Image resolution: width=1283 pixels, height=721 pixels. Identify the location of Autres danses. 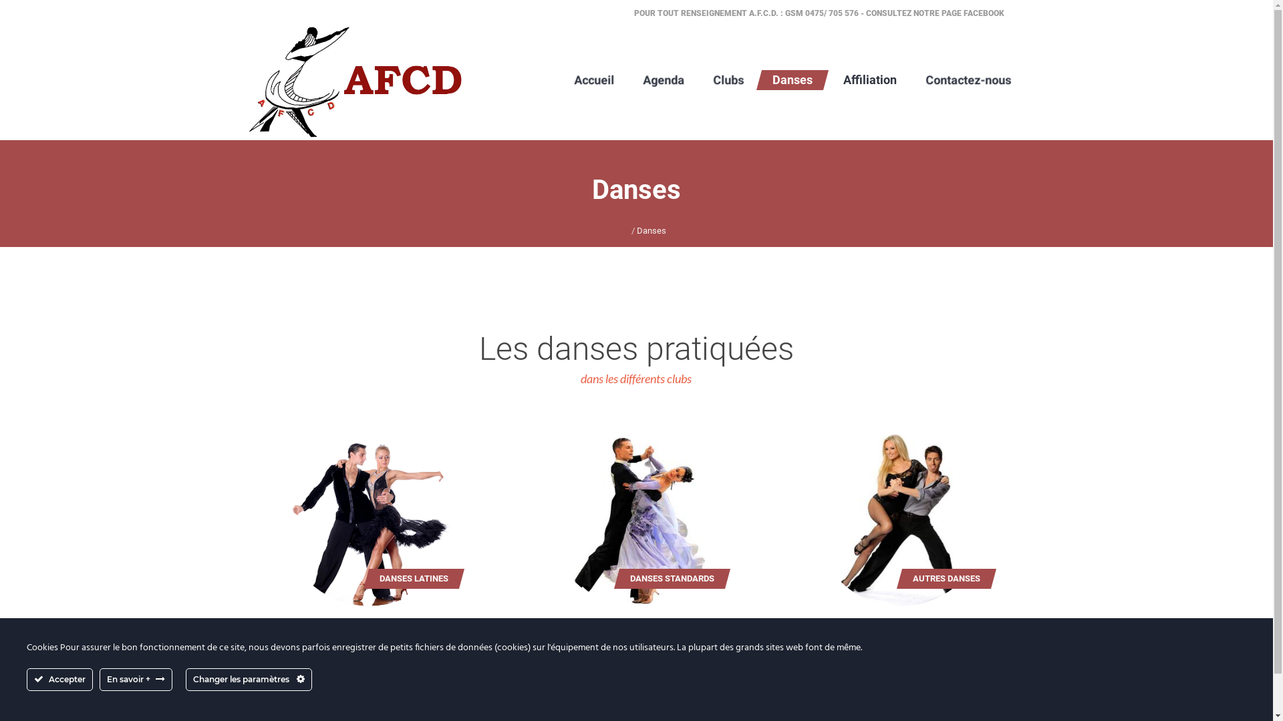
(901, 520).